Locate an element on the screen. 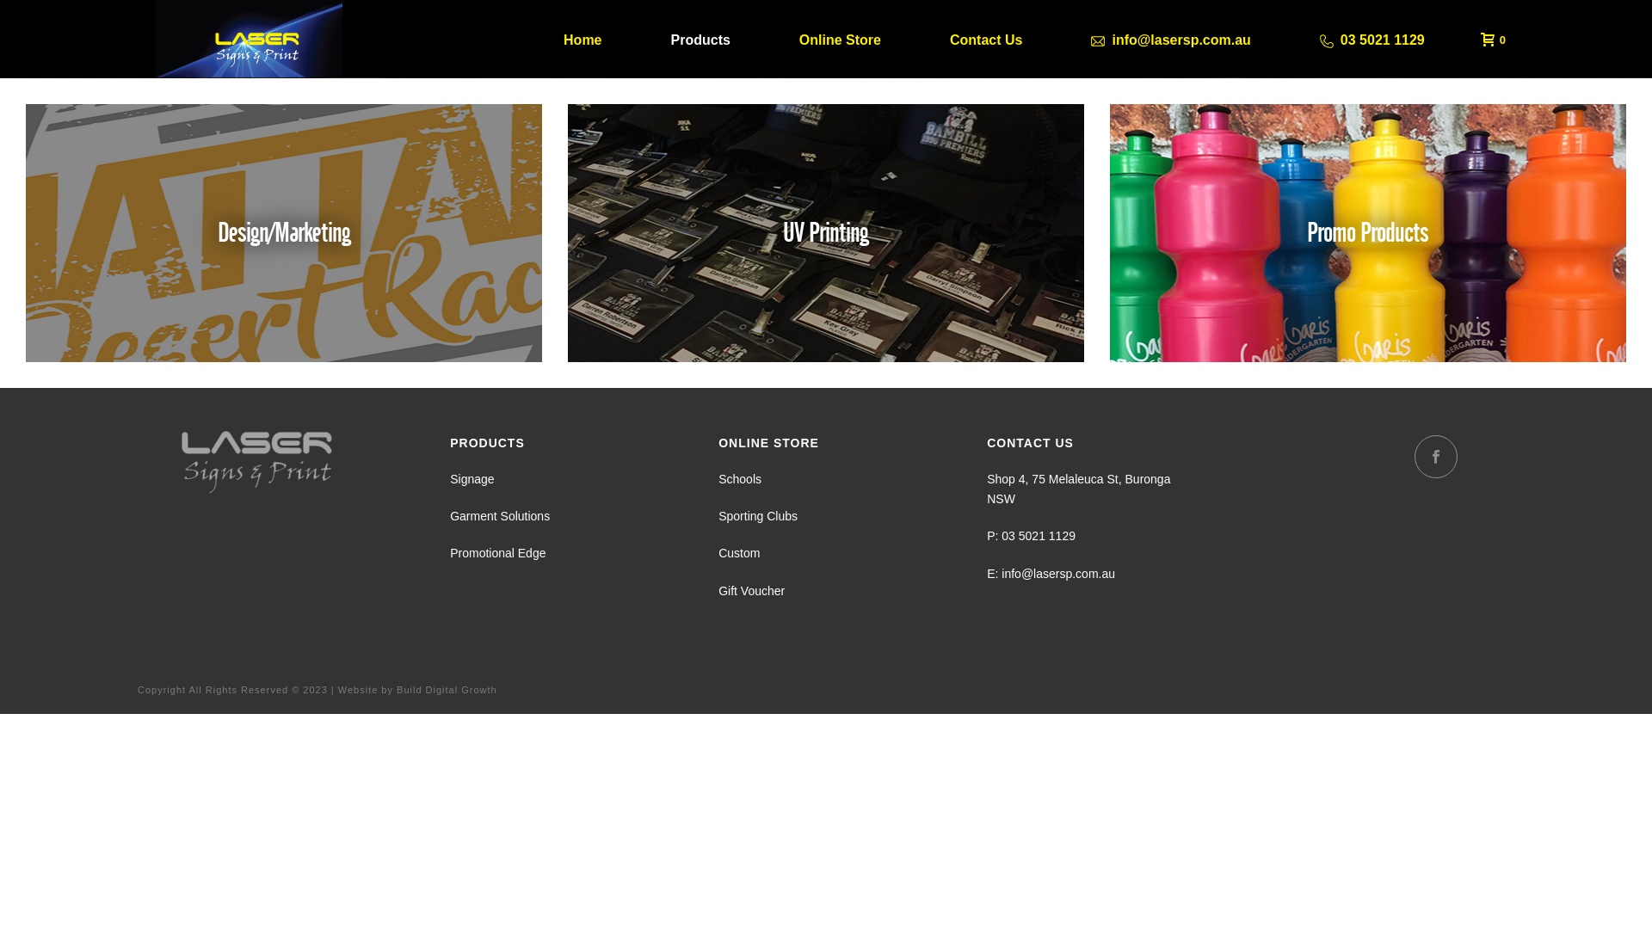 This screenshot has width=1652, height=929. Contact Us is located at coordinates (986, 39).